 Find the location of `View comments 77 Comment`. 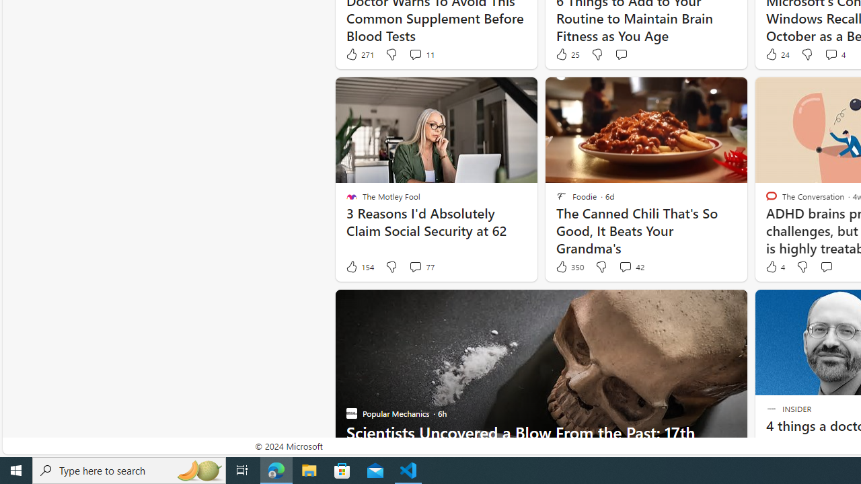

View comments 77 Comment is located at coordinates (415, 266).